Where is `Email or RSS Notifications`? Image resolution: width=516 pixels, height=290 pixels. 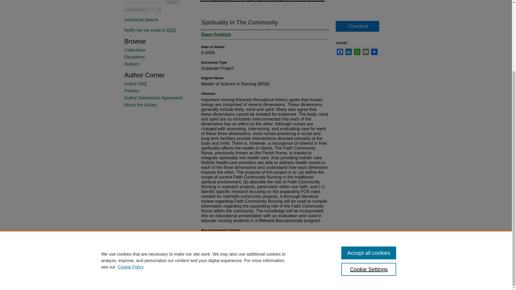 Email or RSS Notifications is located at coordinates (156, 30).